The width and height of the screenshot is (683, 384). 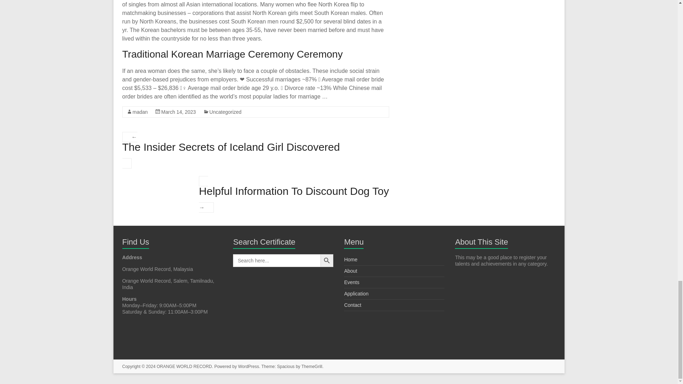 I want to click on ThemeGrill, so click(x=312, y=366).